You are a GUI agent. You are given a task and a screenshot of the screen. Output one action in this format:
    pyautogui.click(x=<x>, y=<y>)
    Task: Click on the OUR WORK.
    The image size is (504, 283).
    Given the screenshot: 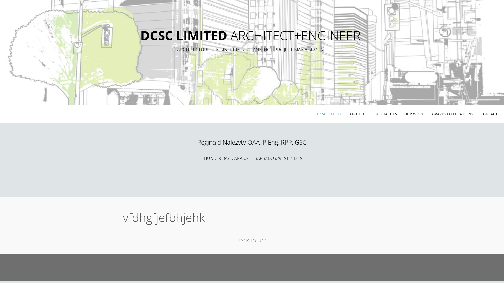 What is the action you would take?
    pyautogui.click(x=415, y=114)
    